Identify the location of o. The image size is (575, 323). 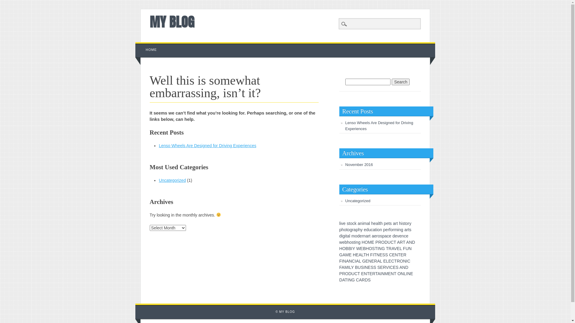
(407, 223).